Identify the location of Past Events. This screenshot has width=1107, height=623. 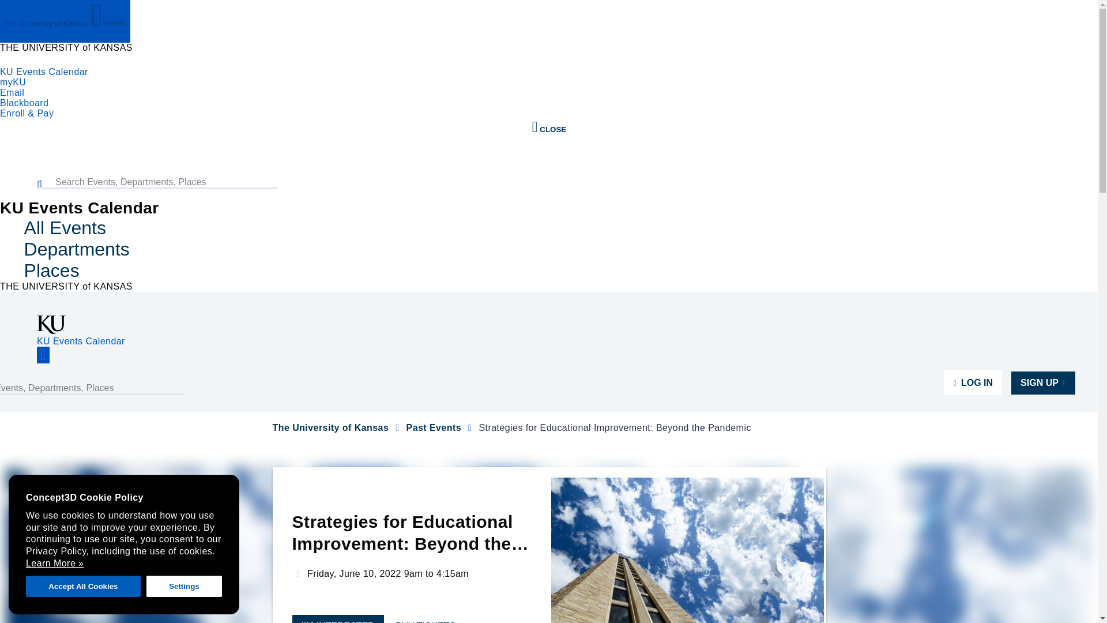
(434, 427).